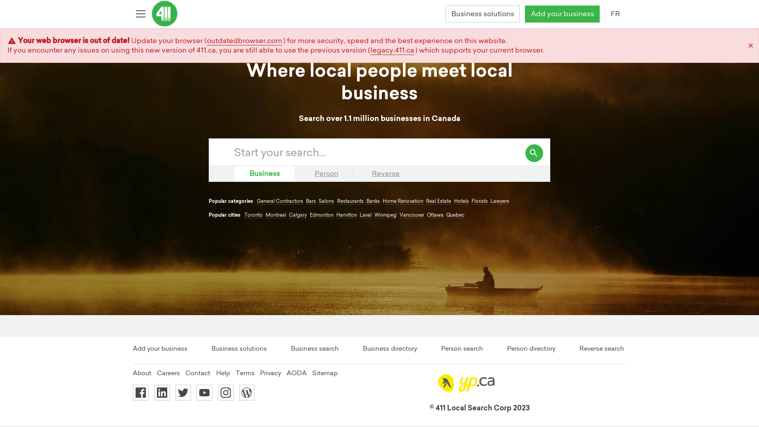 Image resolution: width=759 pixels, height=427 pixels. I want to click on Banks, so click(373, 201).